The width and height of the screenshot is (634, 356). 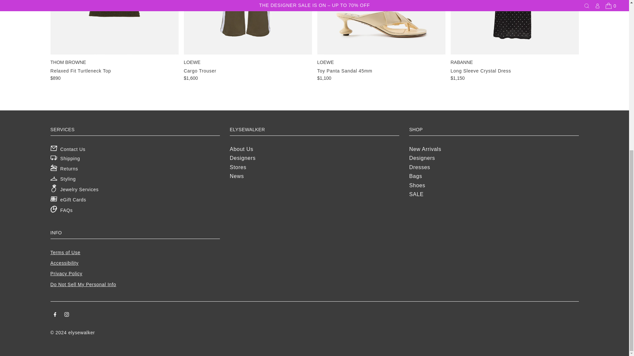 What do you see at coordinates (65, 252) in the screenshot?
I see `Terms Of Use` at bounding box center [65, 252].